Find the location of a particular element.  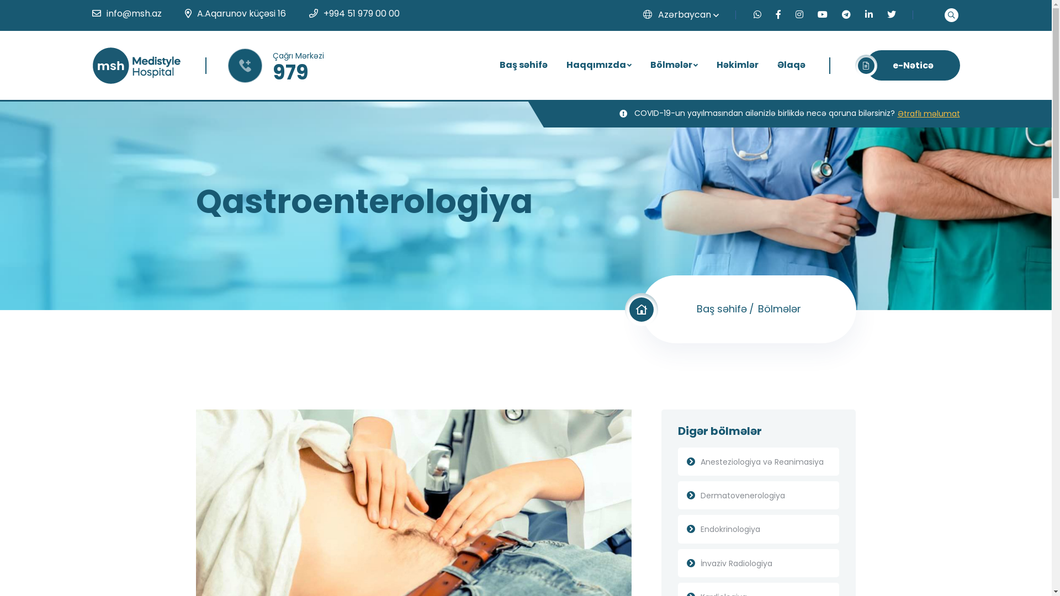

Dermatovenerologiya is located at coordinates (759, 496).